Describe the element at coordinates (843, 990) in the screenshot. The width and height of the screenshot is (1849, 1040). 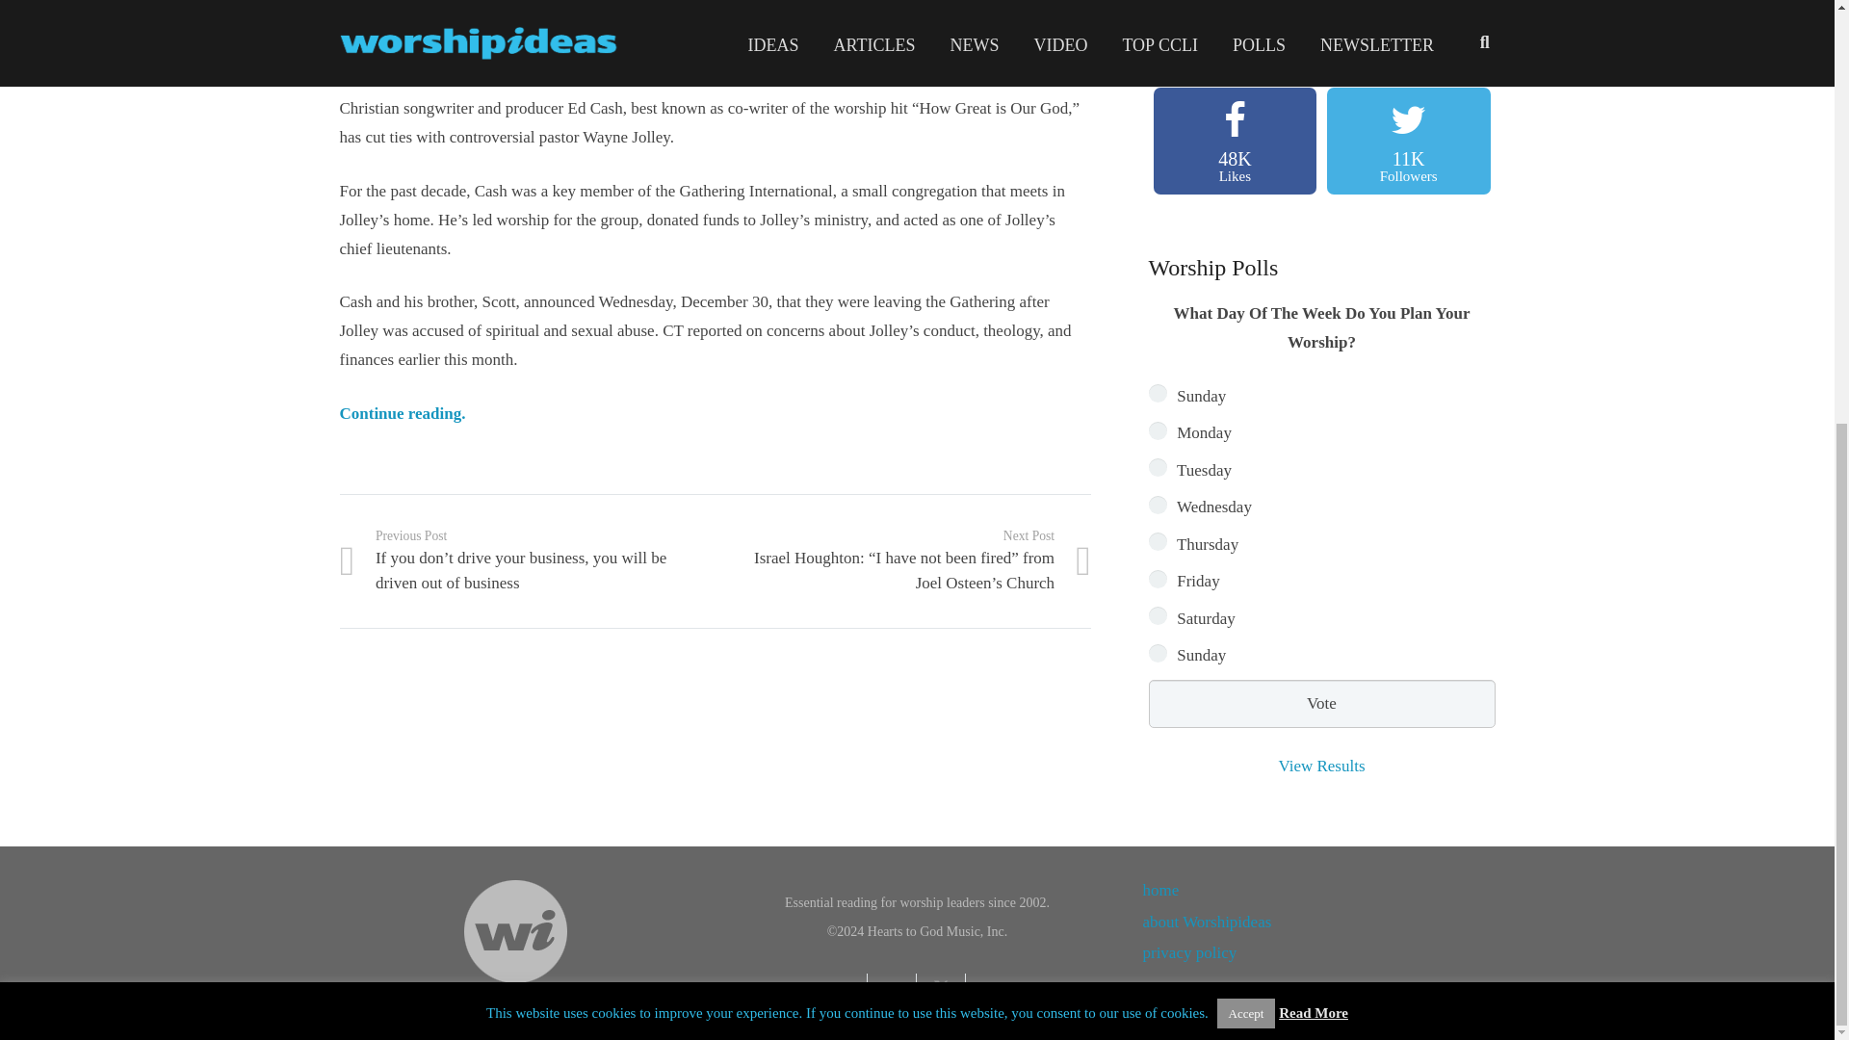
I see `about Worshipideas` at that location.